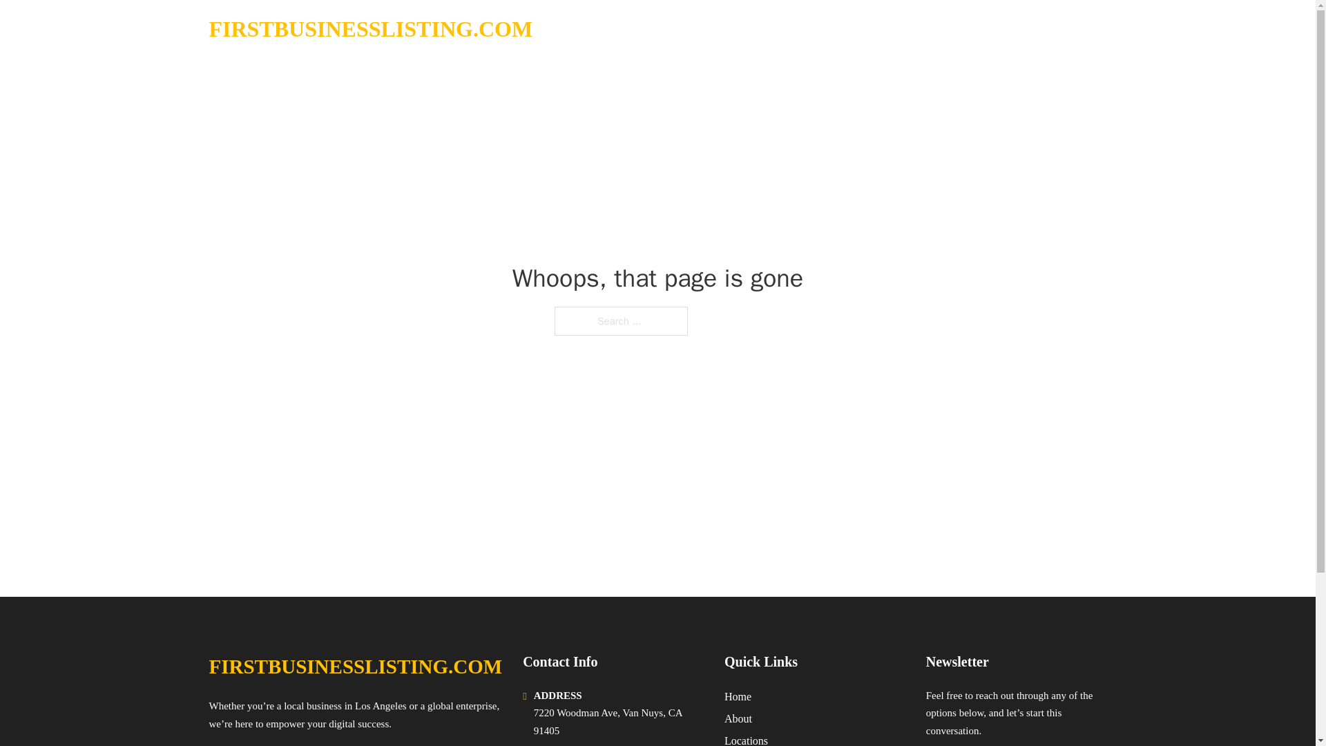  Describe the element at coordinates (355, 667) in the screenshot. I see `FIRSTBUSINESSLISTING.COM` at that location.